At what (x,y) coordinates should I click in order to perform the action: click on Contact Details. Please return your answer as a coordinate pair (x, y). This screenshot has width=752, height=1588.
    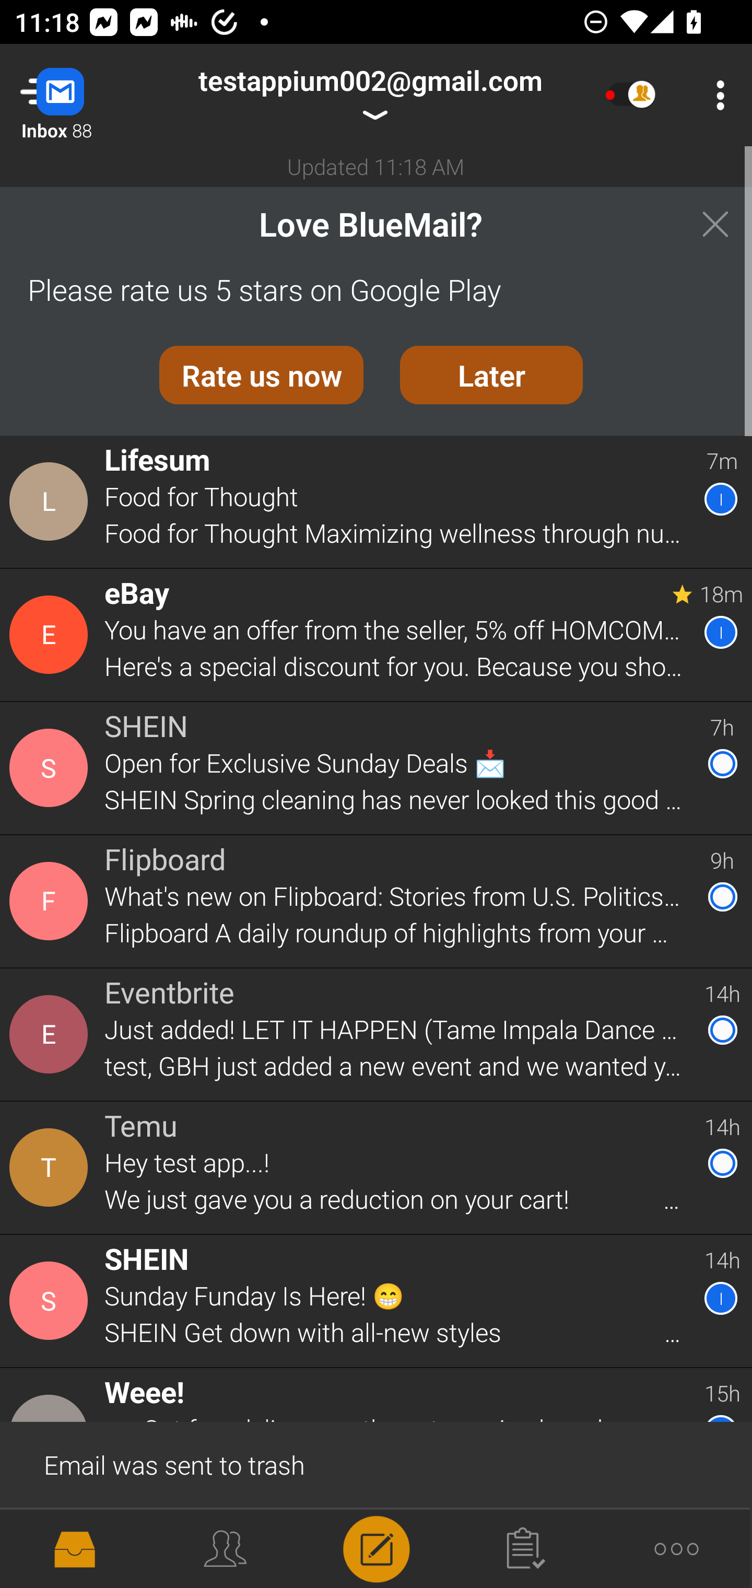
    Looking at the image, I should click on (51, 501).